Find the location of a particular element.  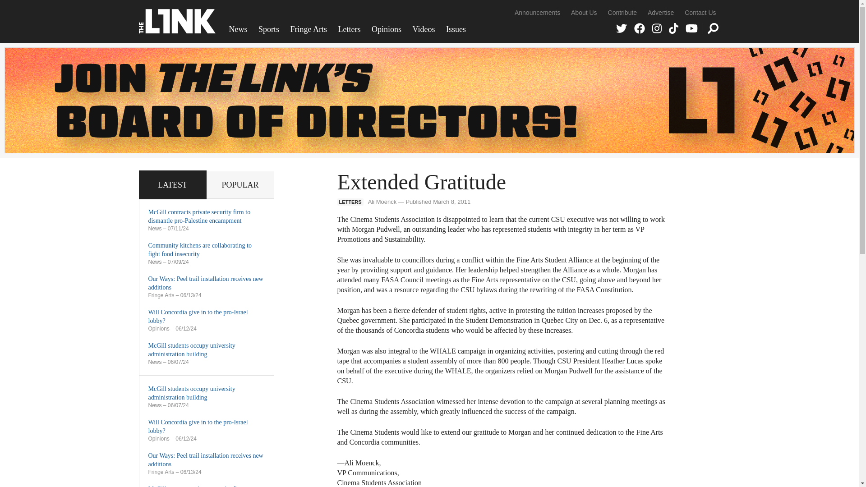

Sports is located at coordinates (269, 29).